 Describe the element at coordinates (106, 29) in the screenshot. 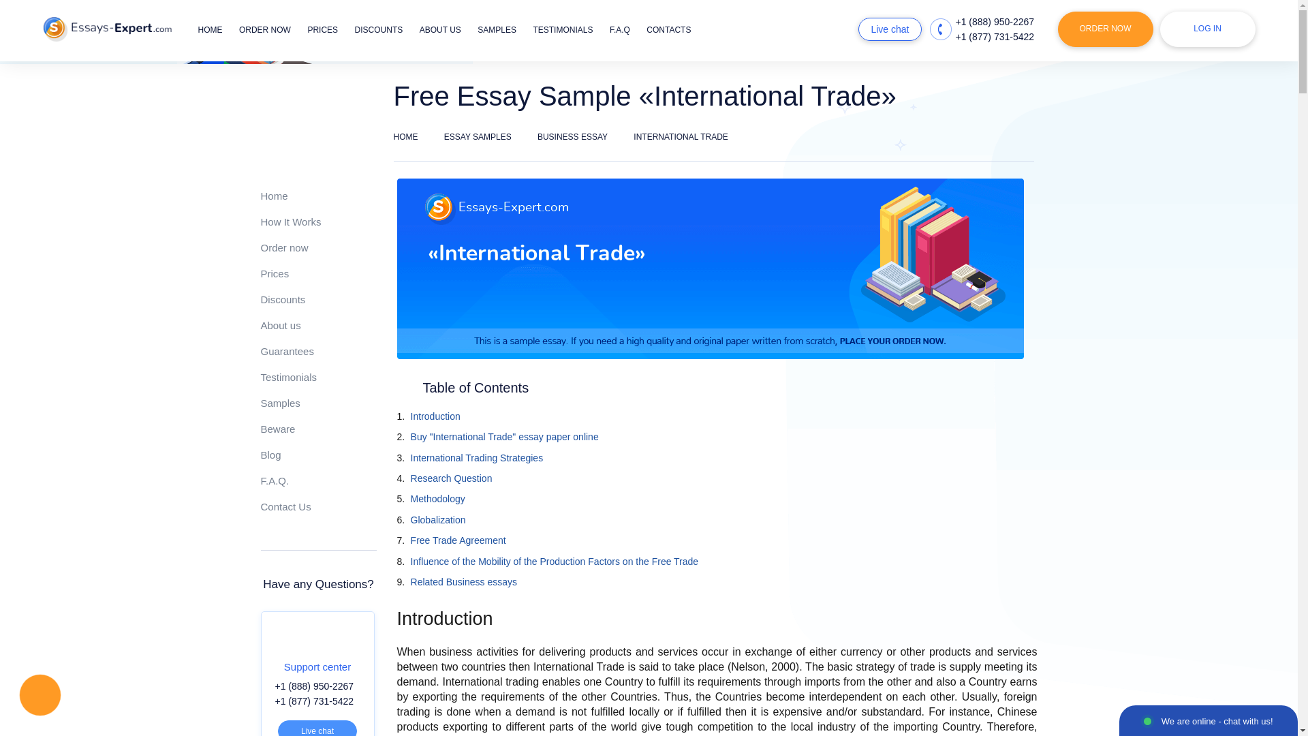

I see `Essays-Expert.com` at that location.